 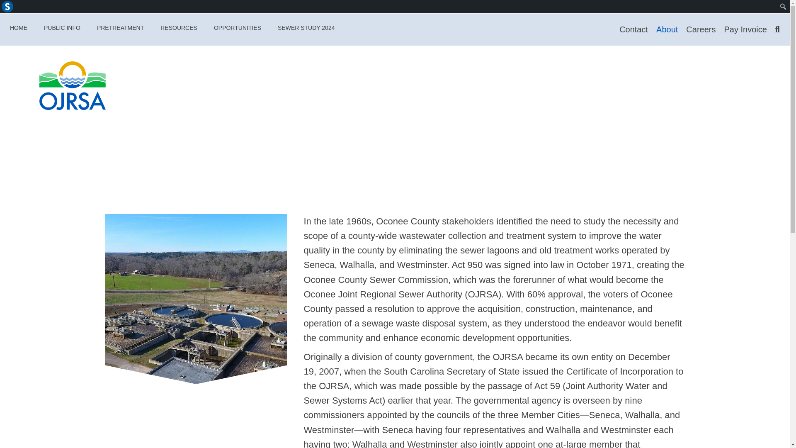 I want to click on About, so click(x=667, y=30).